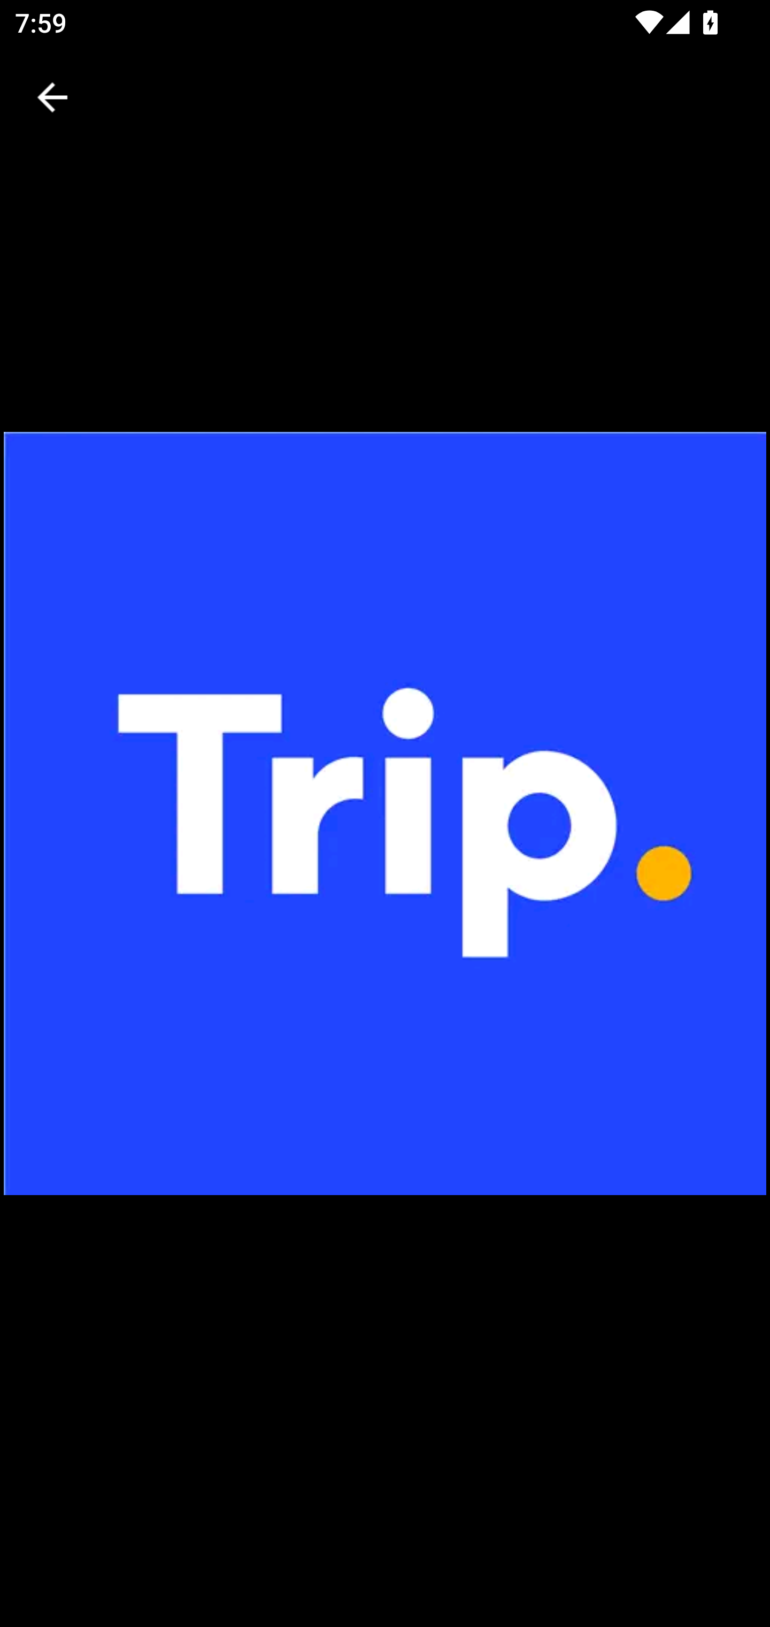 This screenshot has height=1627, width=770. I want to click on Back, so click(52, 97).